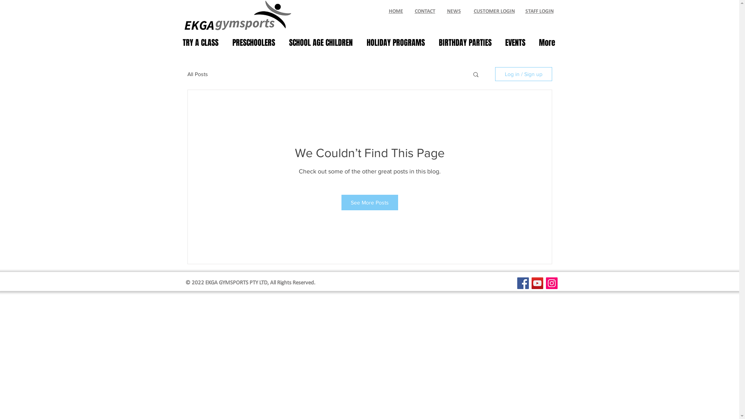 The image size is (745, 419). I want to click on STAFF LOGIN, so click(539, 12).